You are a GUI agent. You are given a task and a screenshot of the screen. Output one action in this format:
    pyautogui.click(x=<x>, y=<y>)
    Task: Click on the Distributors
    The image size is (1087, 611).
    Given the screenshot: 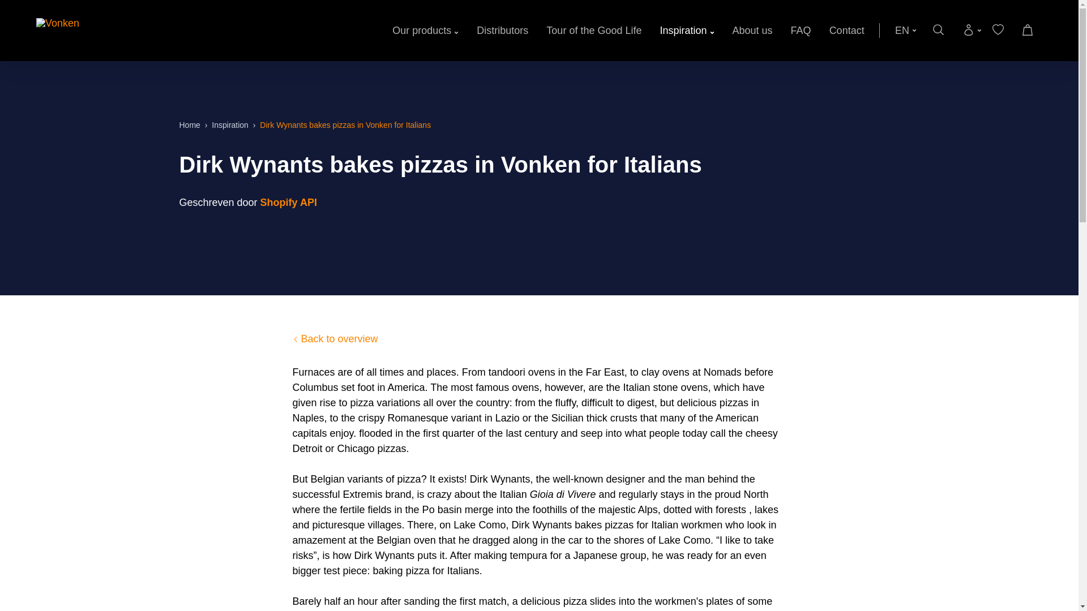 What is the action you would take?
    pyautogui.click(x=503, y=31)
    